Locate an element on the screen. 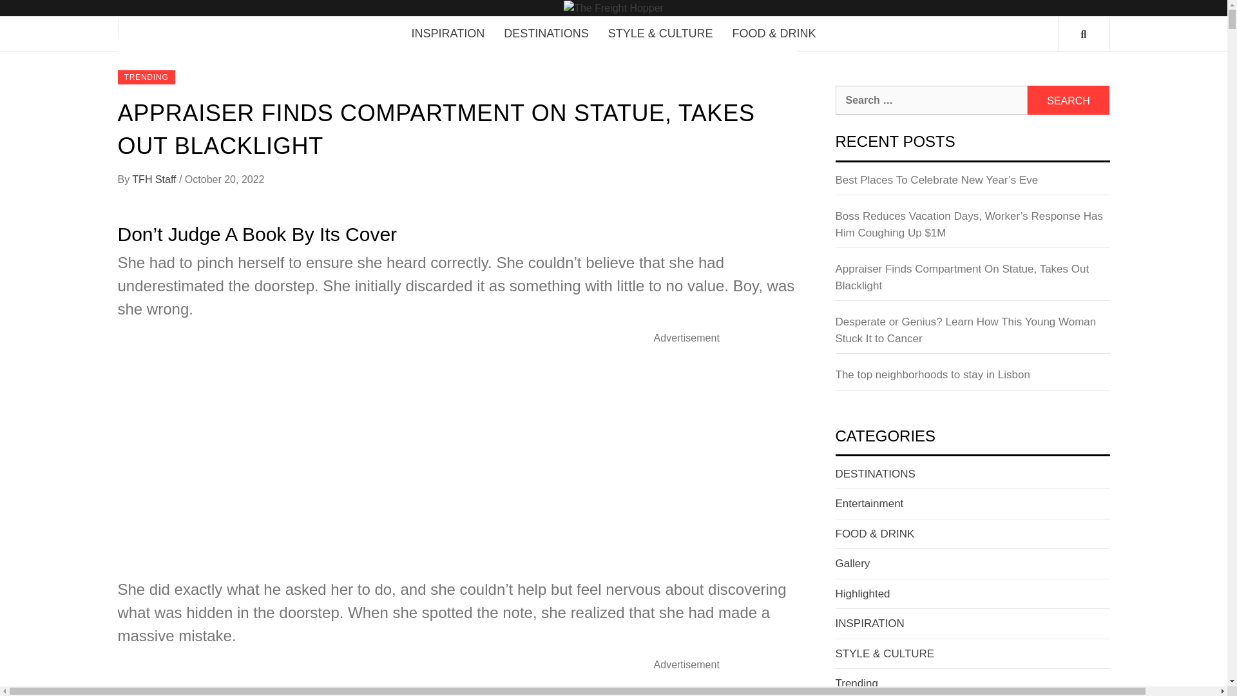 The width and height of the screenshot is (1237, 696). DESTINATIONS is located at coordinates (546, 34).